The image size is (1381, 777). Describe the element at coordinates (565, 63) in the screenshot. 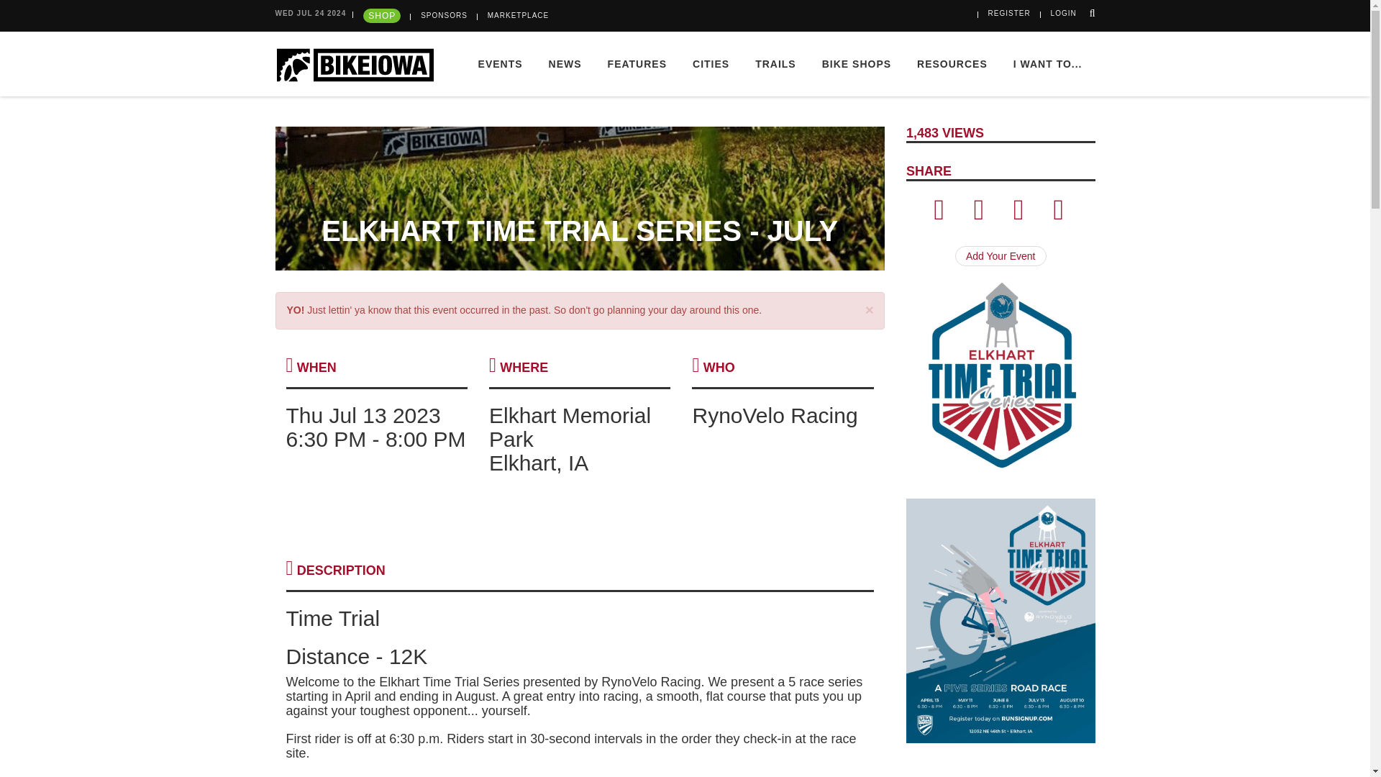

I see `NEWS` at that location.